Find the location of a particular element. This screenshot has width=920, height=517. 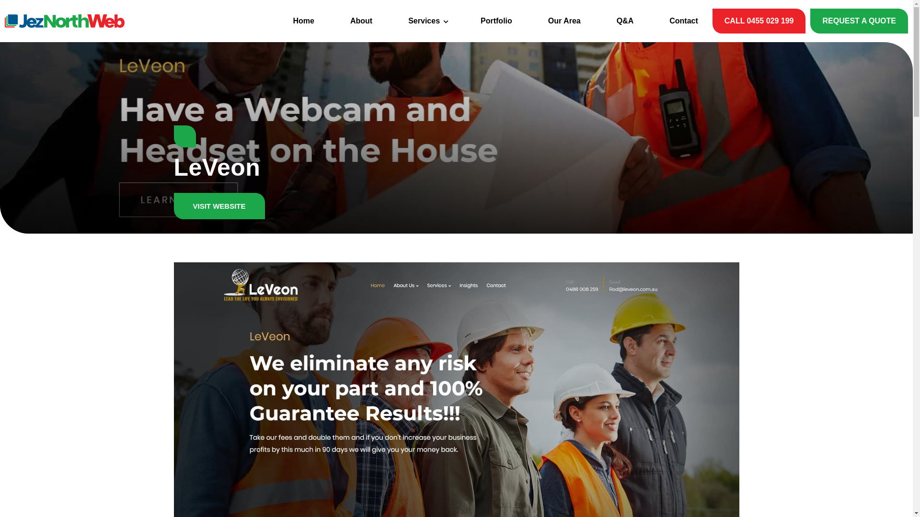

Services is located at coordinates (426, 21).